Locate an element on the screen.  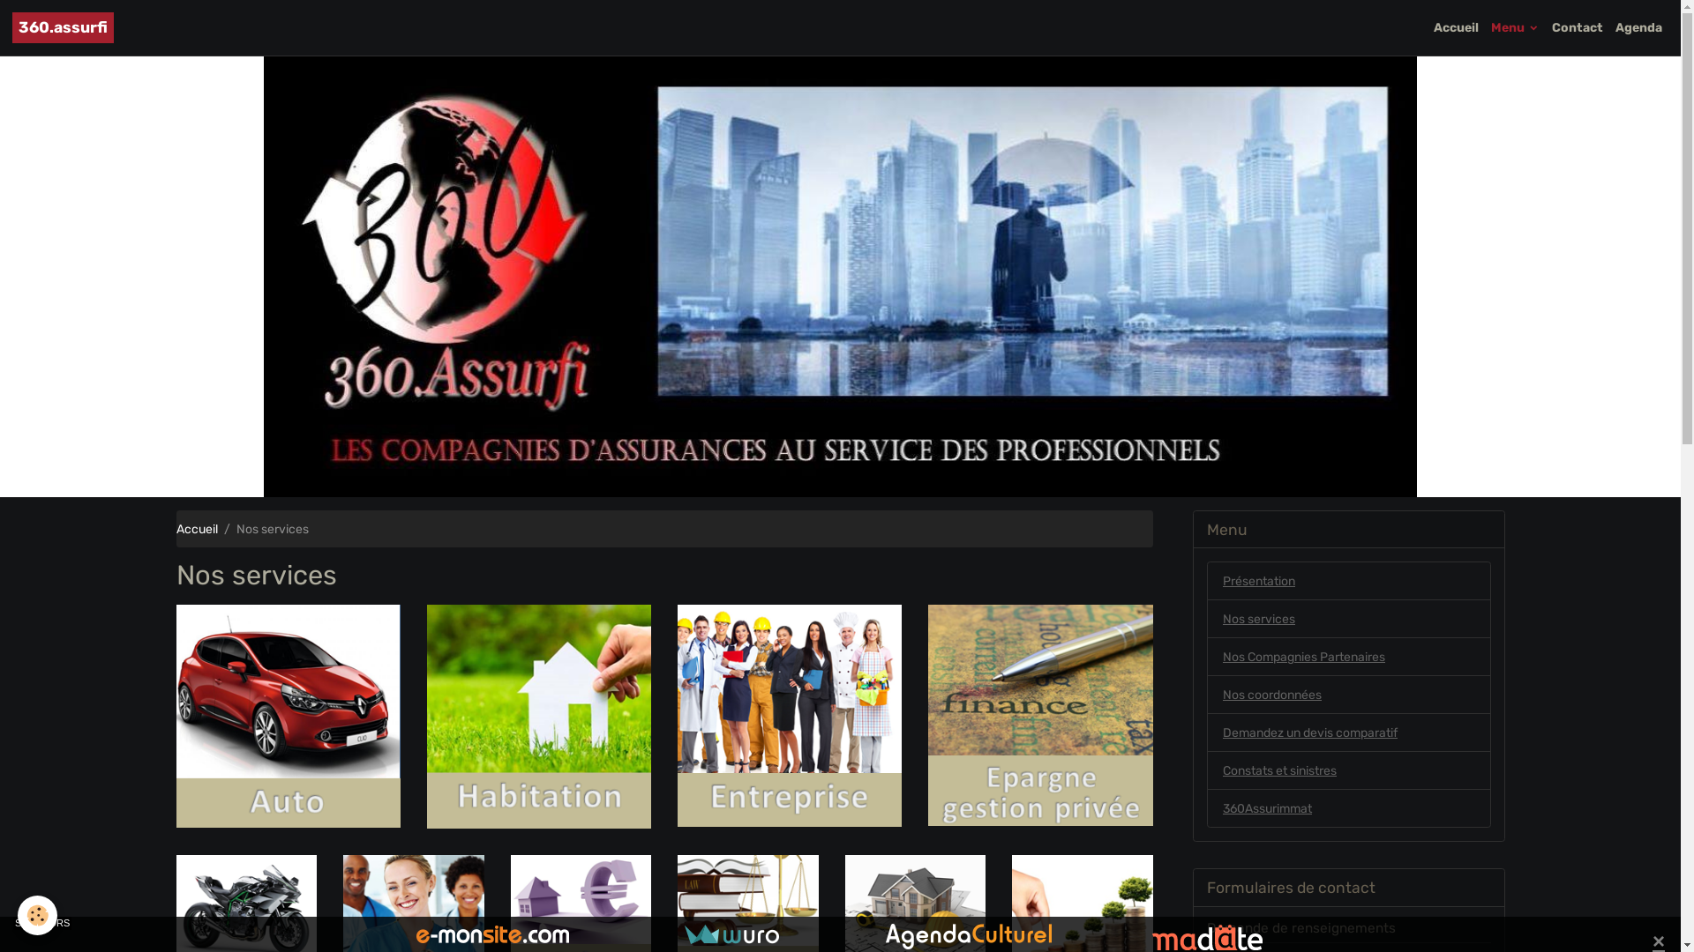
Accueil is located at coordinates (197, 529).